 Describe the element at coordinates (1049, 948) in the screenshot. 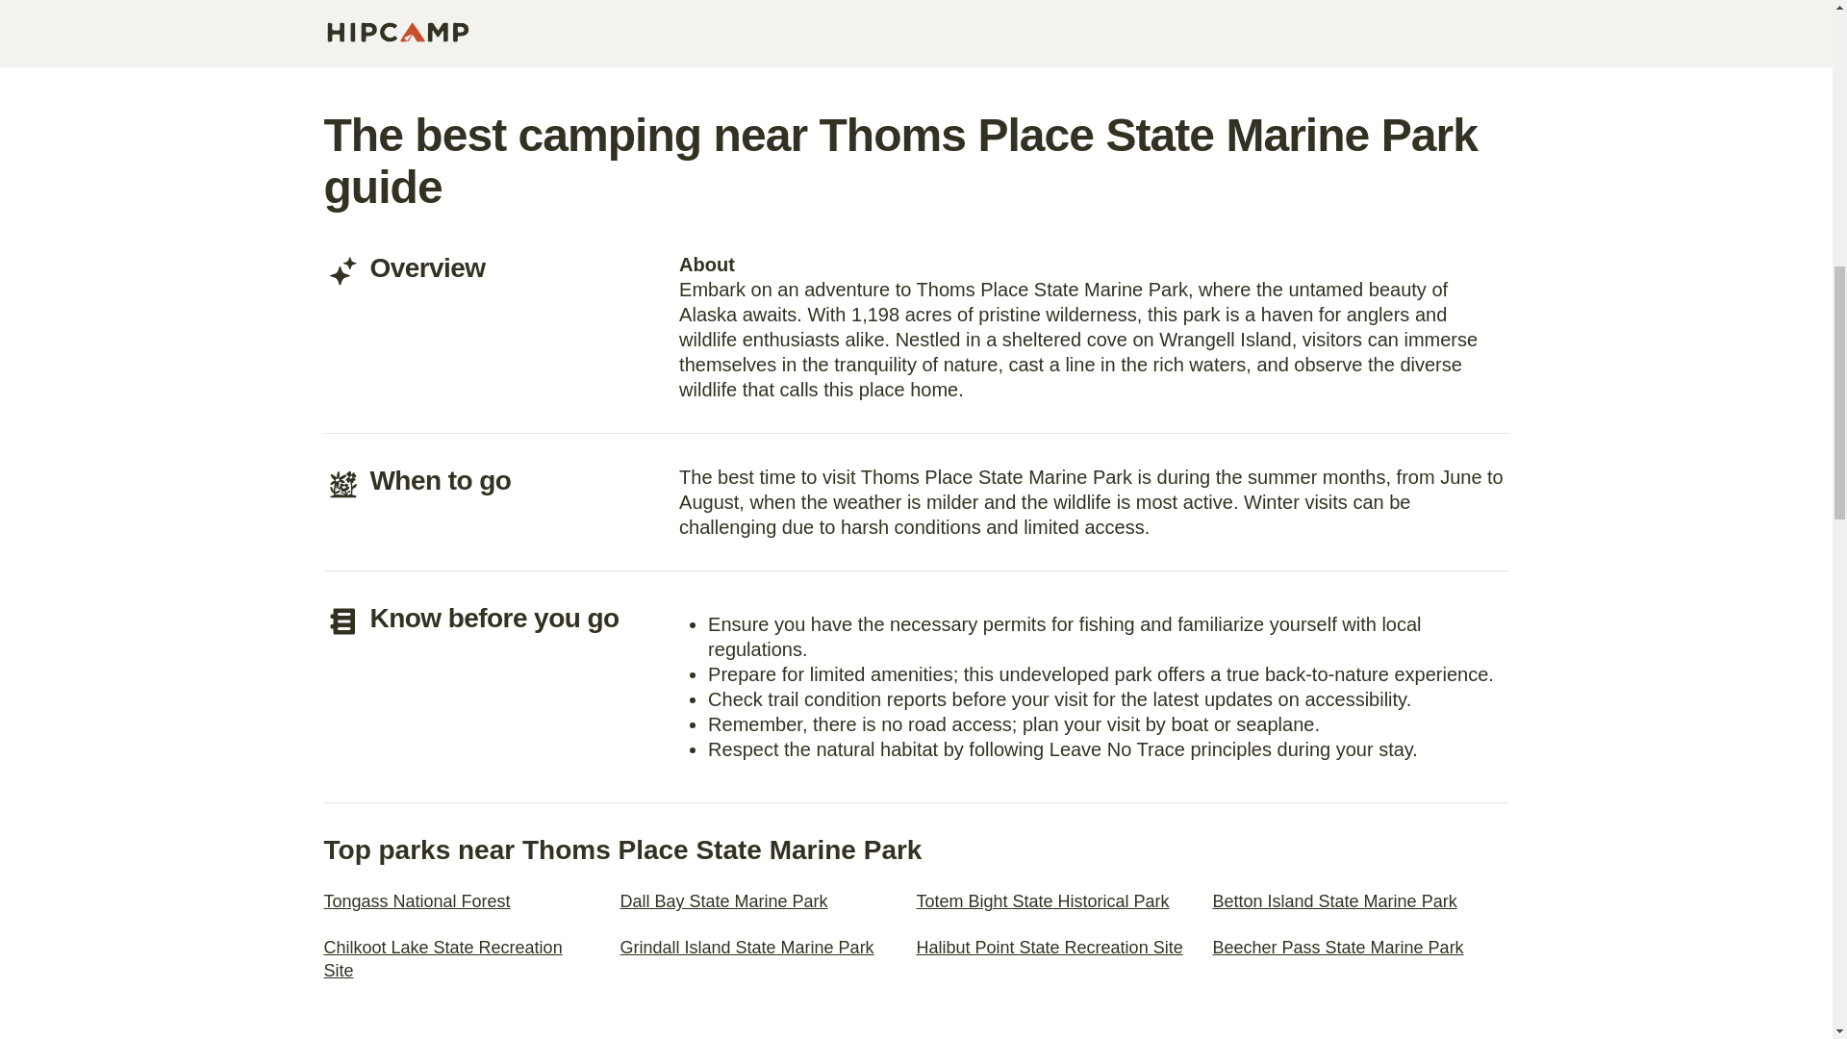

I see `Halibut Point State Recreation Site` at that location.